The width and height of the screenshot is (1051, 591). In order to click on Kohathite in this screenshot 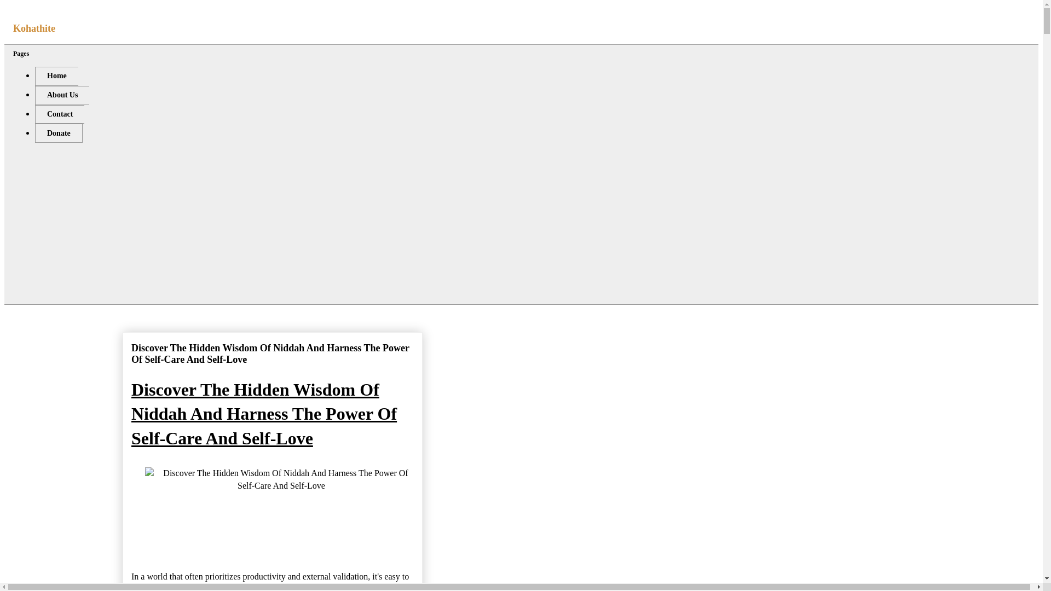, I will do `click(34, 28)`.